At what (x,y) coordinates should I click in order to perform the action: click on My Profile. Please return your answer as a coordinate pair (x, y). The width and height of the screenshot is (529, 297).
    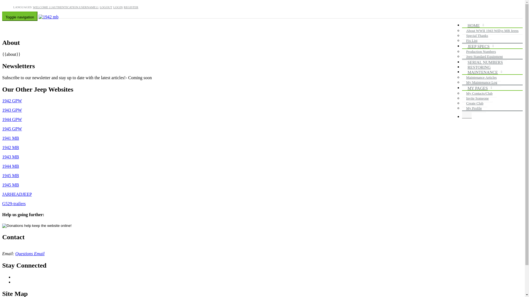
    Looking at the image, I should click on (474, 108).